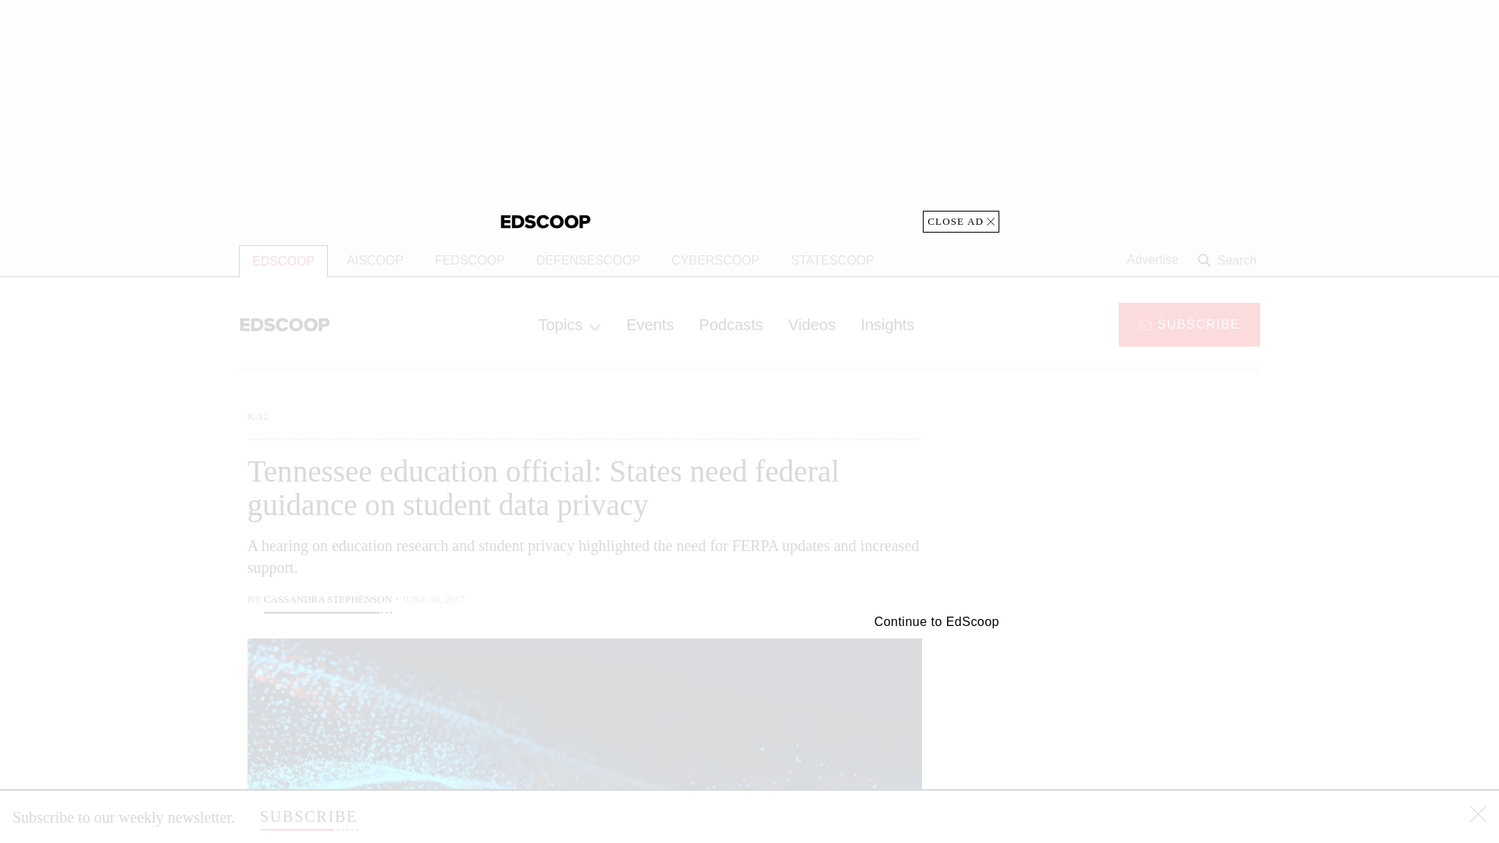 The width and height of the screenshot is (1499, 843). I want to click on Search, so click(1229, 260).